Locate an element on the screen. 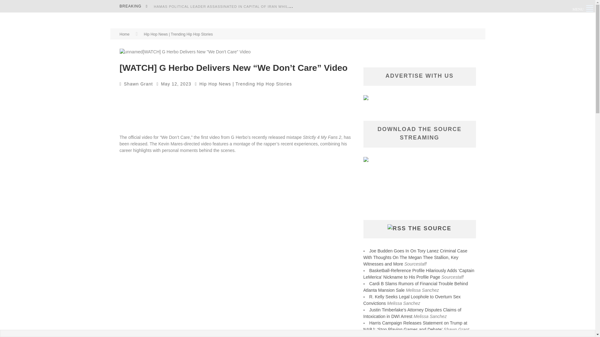 This screenshot has width=600, height=337. Home is located at coordinates (124, 34).